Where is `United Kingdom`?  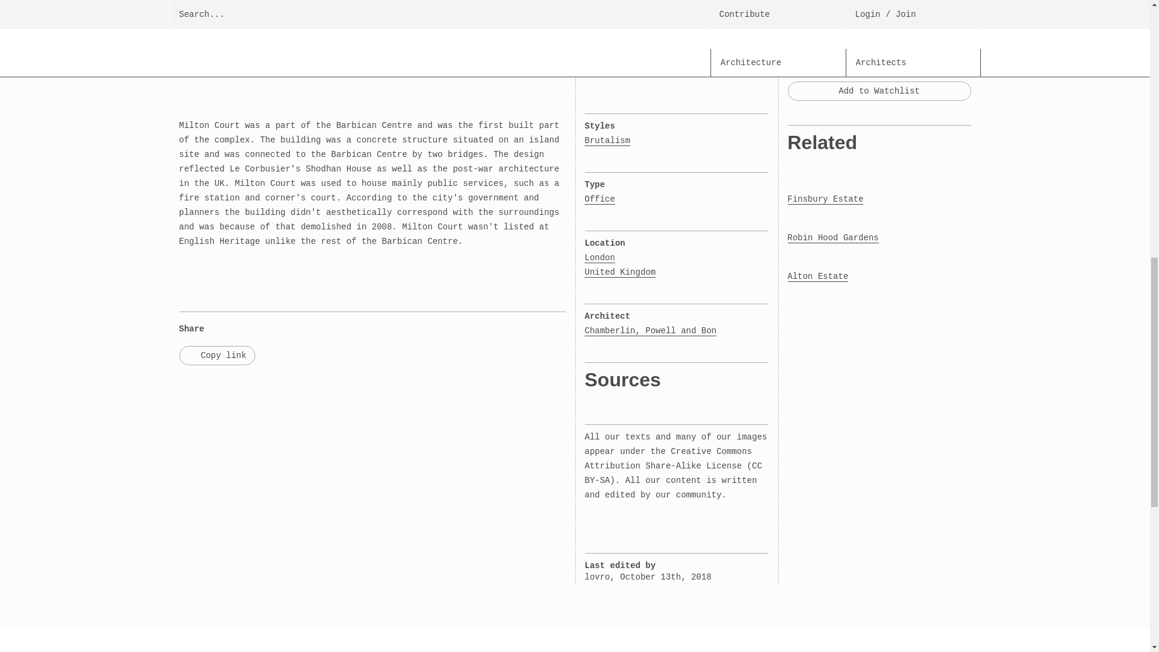
United Kingdom is located at coordinates (619, 272).